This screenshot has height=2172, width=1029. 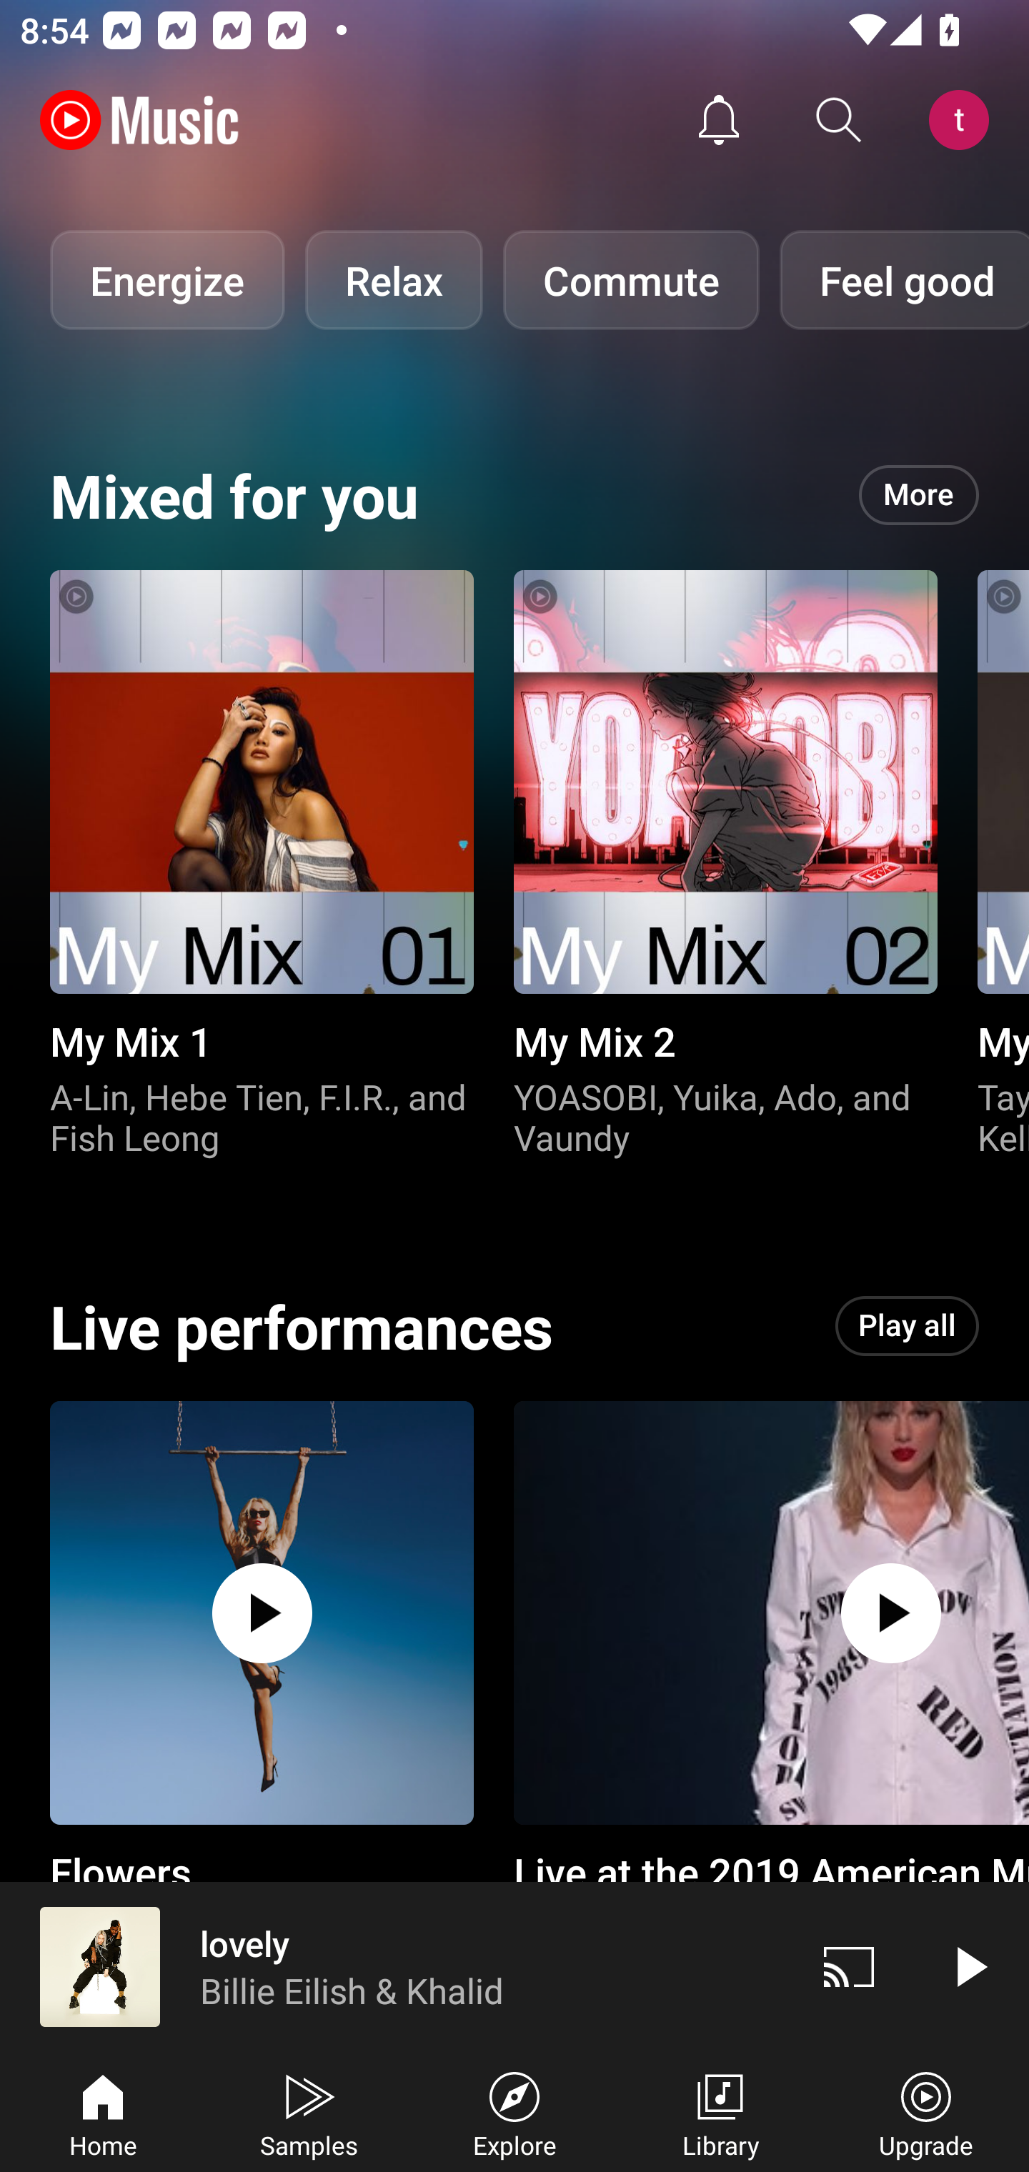 I want to click on Upgrade, so click(x=926, y=2112).